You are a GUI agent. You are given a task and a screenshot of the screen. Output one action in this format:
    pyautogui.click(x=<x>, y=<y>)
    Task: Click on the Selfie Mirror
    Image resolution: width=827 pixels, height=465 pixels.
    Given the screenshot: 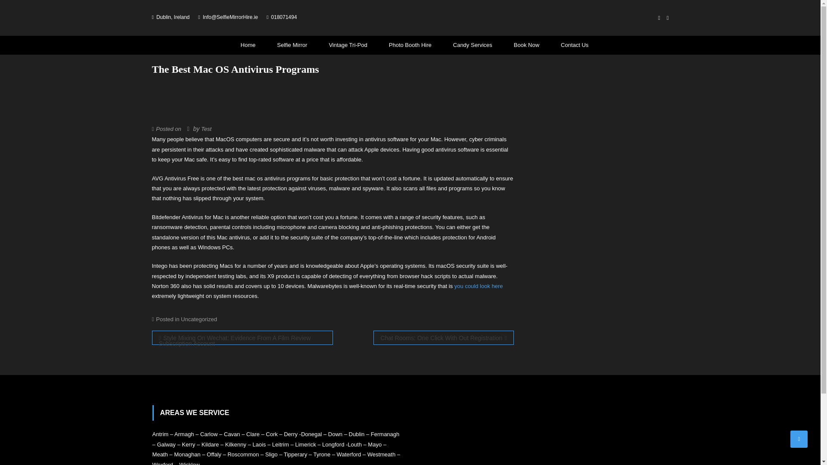 What is the action you would take?
    pyautogui.click(x=292, y=45)
    